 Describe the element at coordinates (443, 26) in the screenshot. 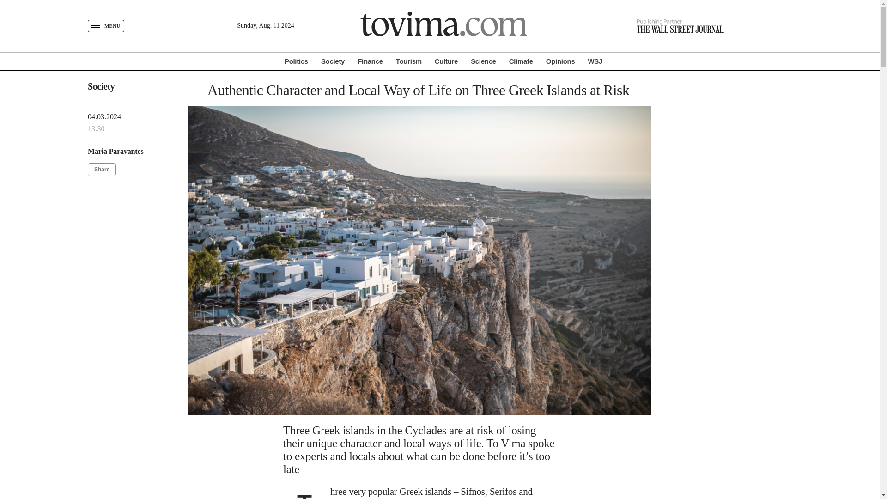

I see `tovima.com` at that location.